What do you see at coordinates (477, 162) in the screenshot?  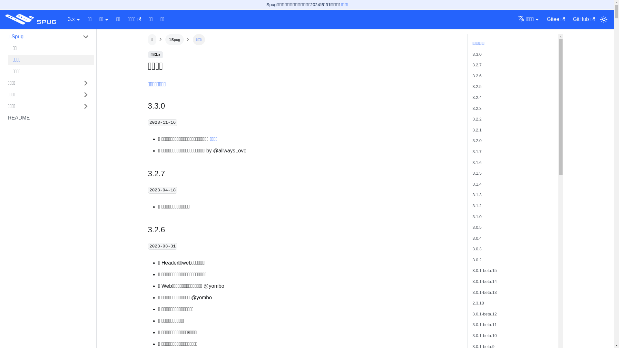 I see `3.1.6` at bounding box center [477, 162].